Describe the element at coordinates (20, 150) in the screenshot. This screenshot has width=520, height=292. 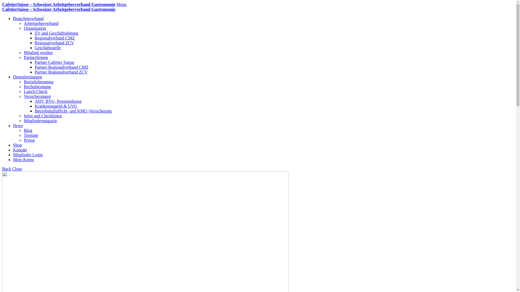
I see `Kontakt` at that location.